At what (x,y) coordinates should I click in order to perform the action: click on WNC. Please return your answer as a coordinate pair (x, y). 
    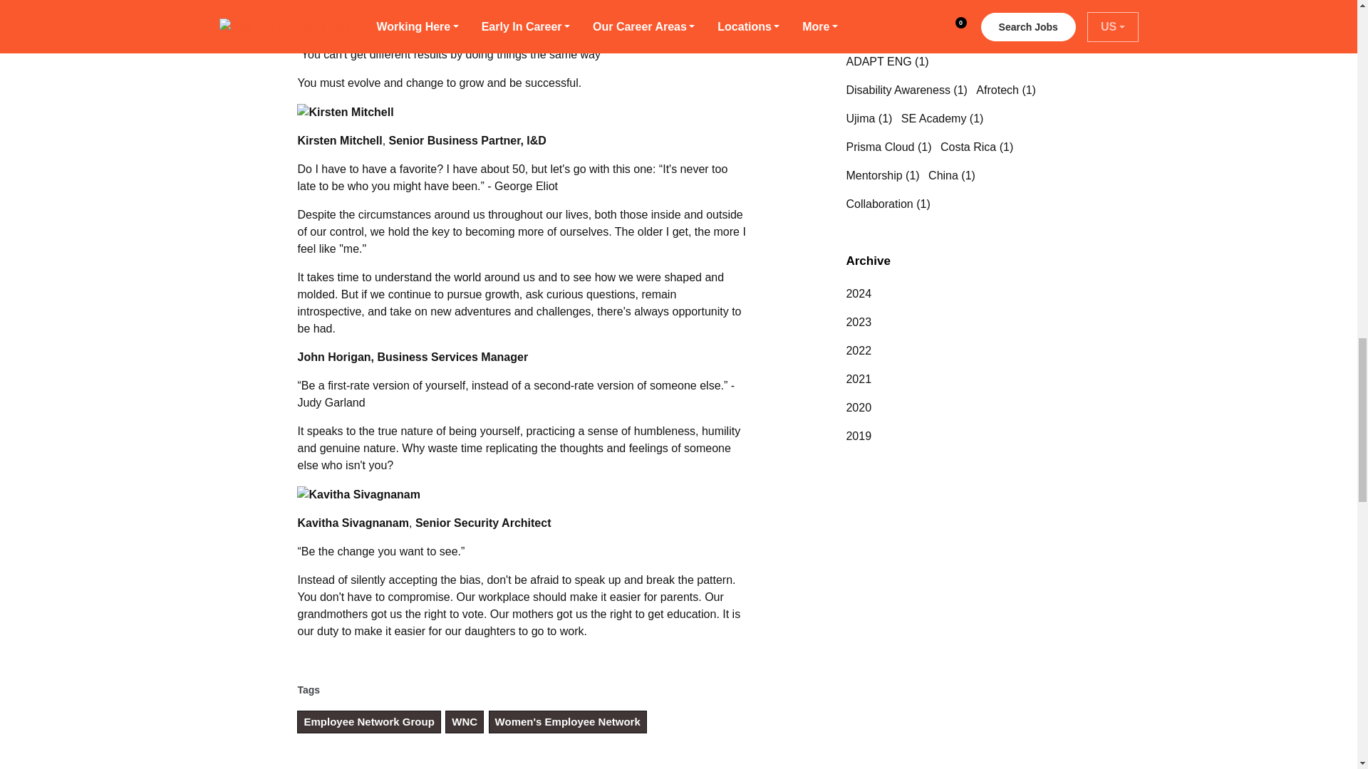
    Looking at the image, I should click on (465, 722).